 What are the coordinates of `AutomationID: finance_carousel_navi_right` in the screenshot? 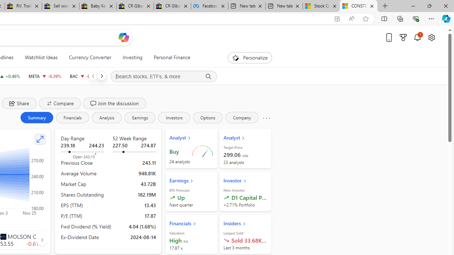 It's located at (42, 240).